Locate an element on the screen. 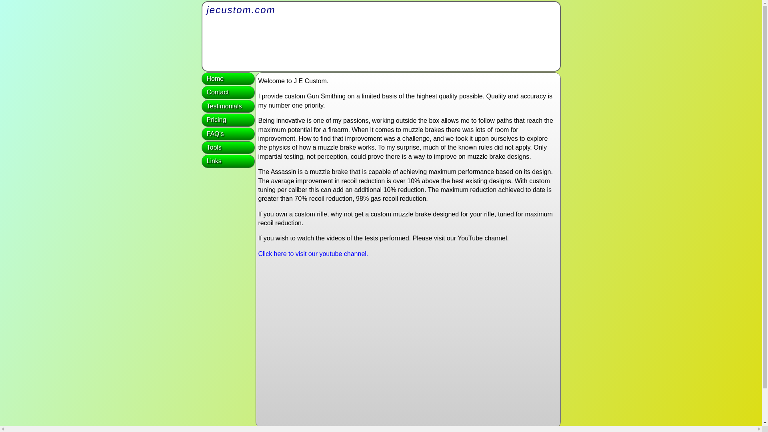 The height and width of the screenshot is (432, 768). Links is located at coordinates (228, 161).